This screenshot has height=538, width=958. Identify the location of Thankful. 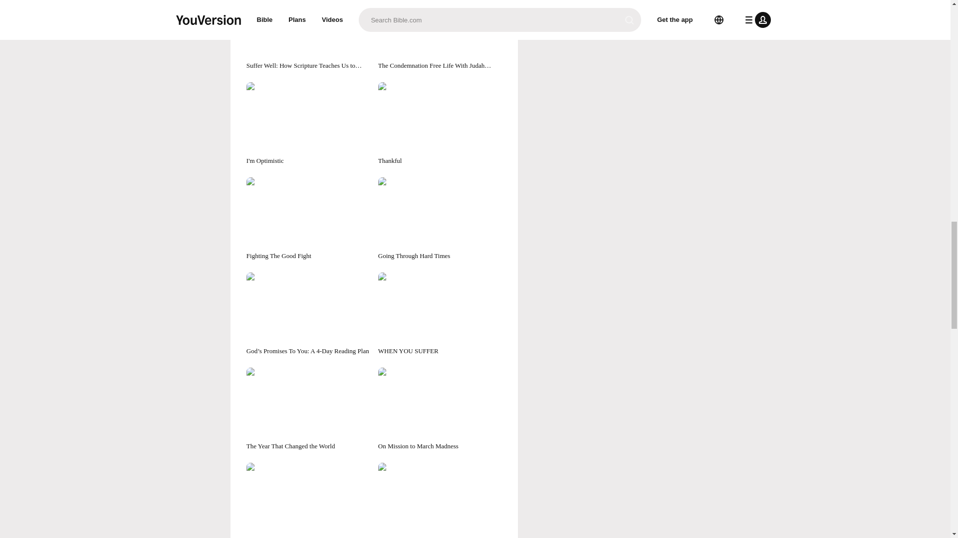
(440, 124).